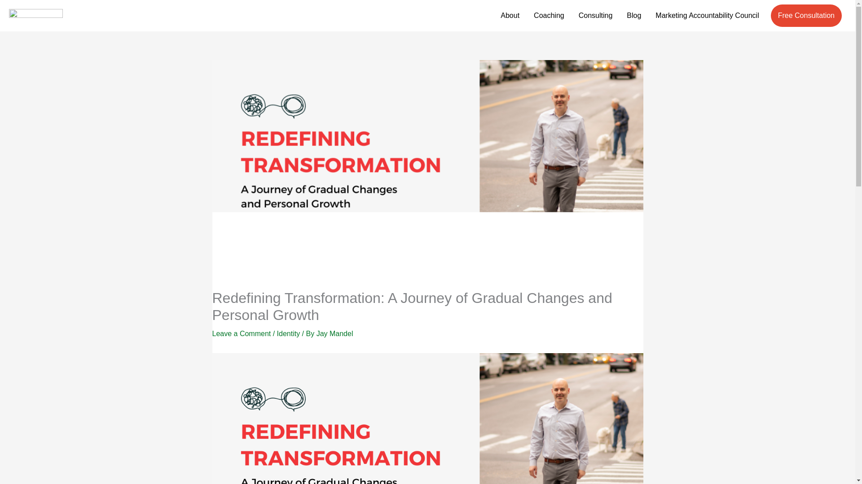 The image size is (862, 484). Describe the element at coordinates (595, 16) in the screenshot. I see `Consulting` at that location.